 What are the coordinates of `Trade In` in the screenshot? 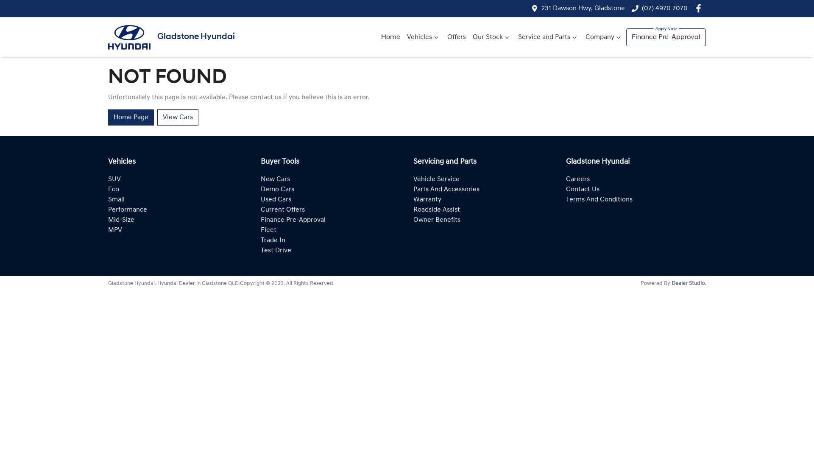 It's located at (273, 240).